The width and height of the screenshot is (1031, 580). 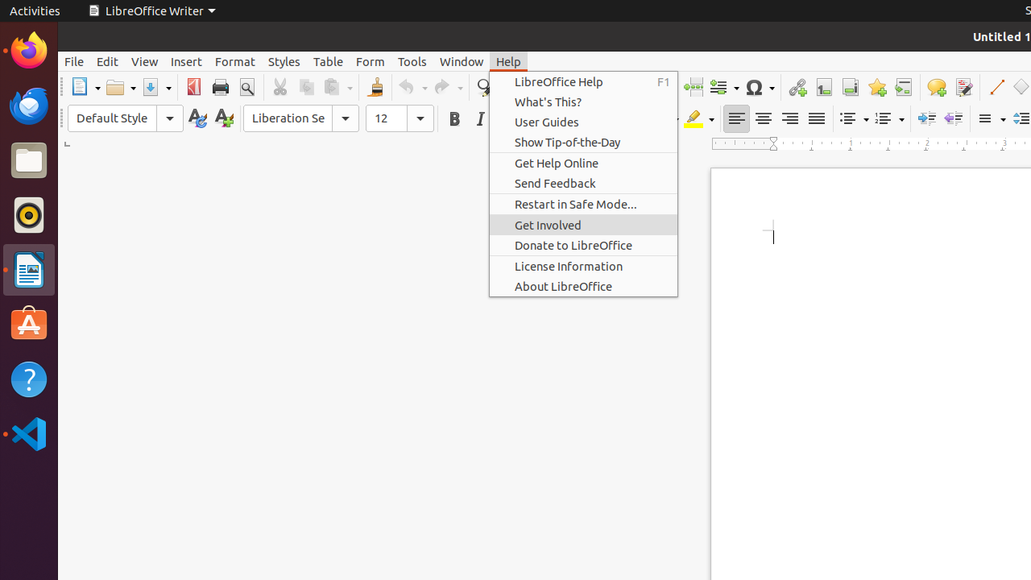 What do you see at coordinates (193, 87) in the screenshot?
I see `PDF` at bounding box center [193, 87].